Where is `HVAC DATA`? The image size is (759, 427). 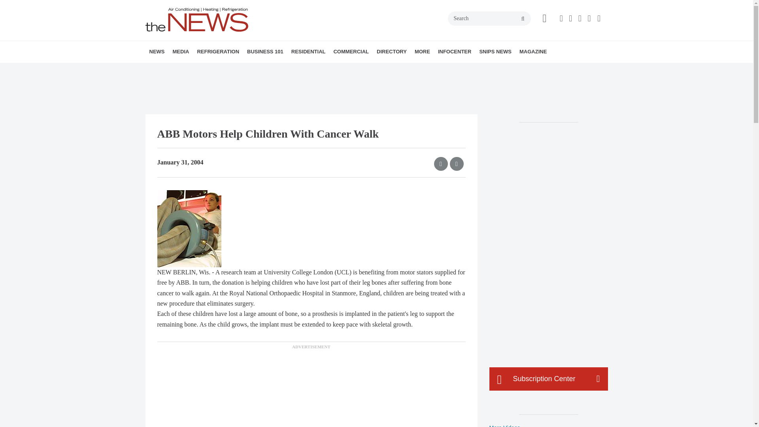 HVAC DATA is located at coordinates (204, 69).